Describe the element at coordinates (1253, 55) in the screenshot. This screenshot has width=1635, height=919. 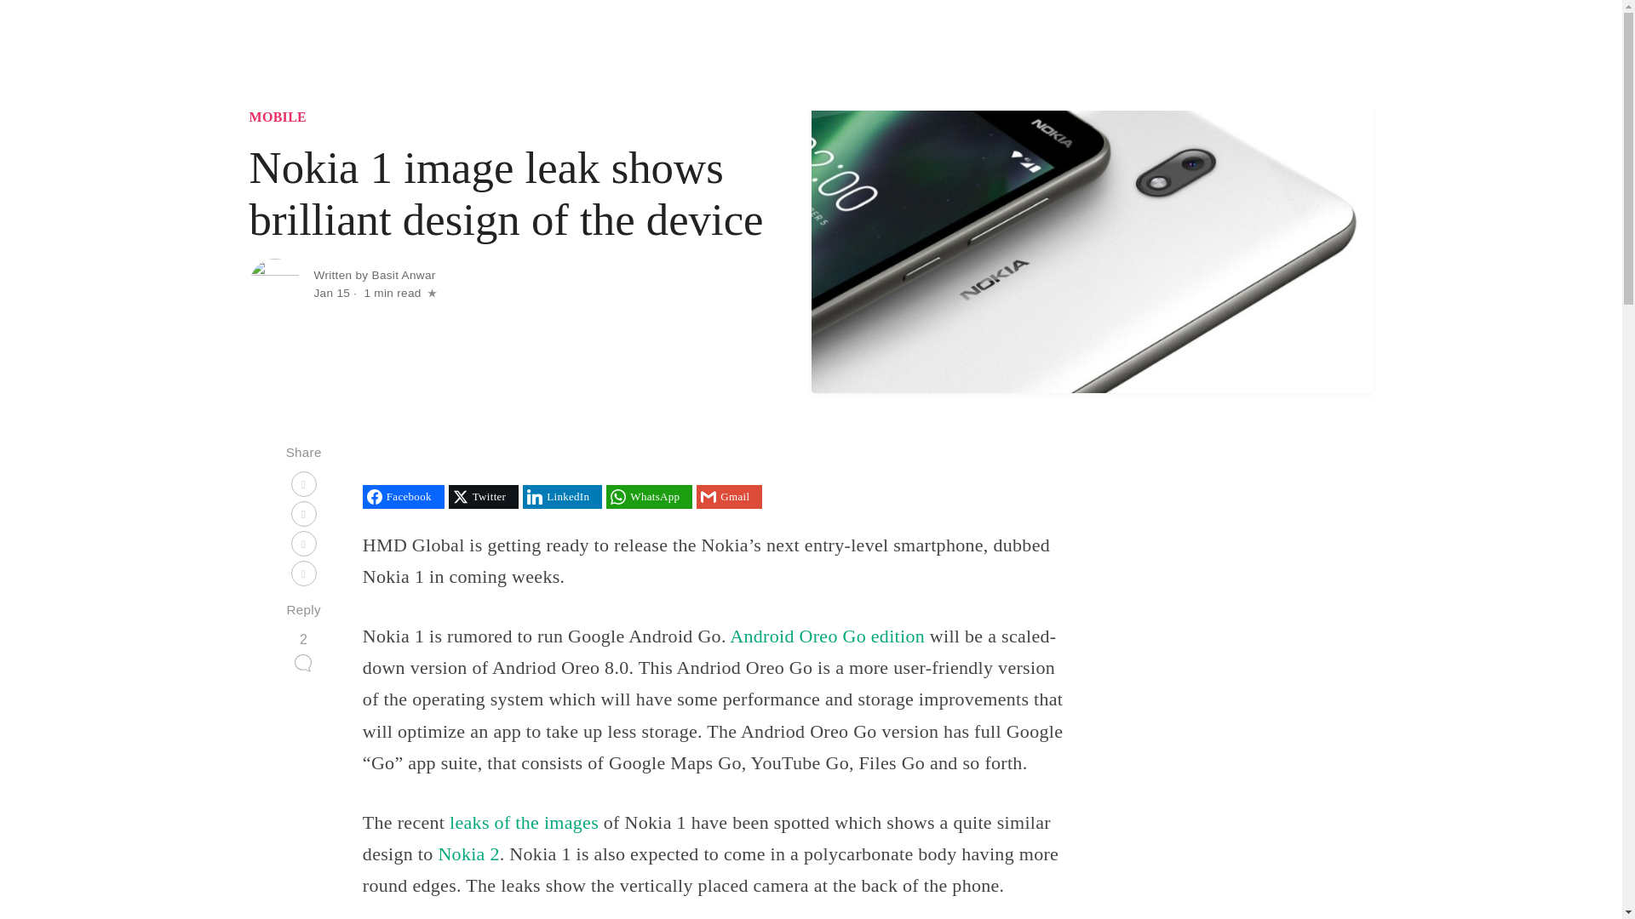
I see `Online Earning` at that location.